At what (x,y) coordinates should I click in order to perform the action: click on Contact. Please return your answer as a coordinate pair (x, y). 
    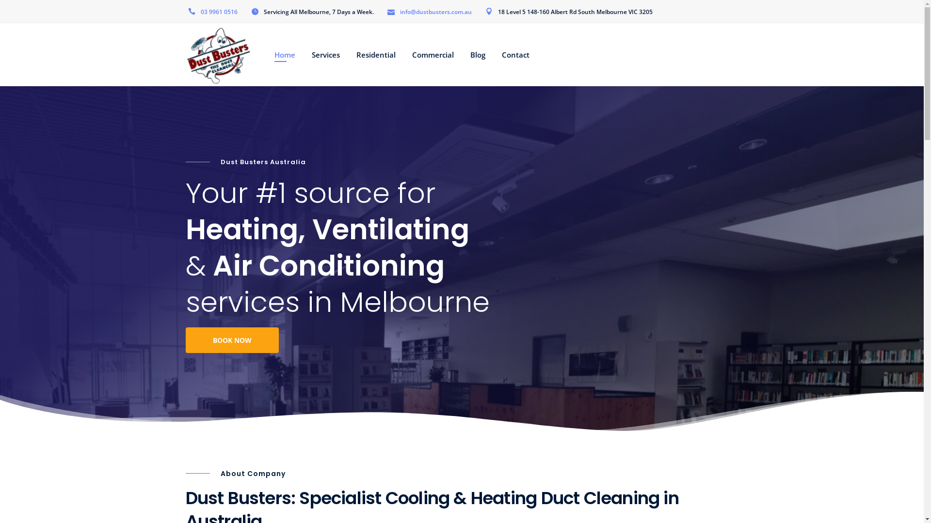
    Looking at the image, I should click on (516, 55).